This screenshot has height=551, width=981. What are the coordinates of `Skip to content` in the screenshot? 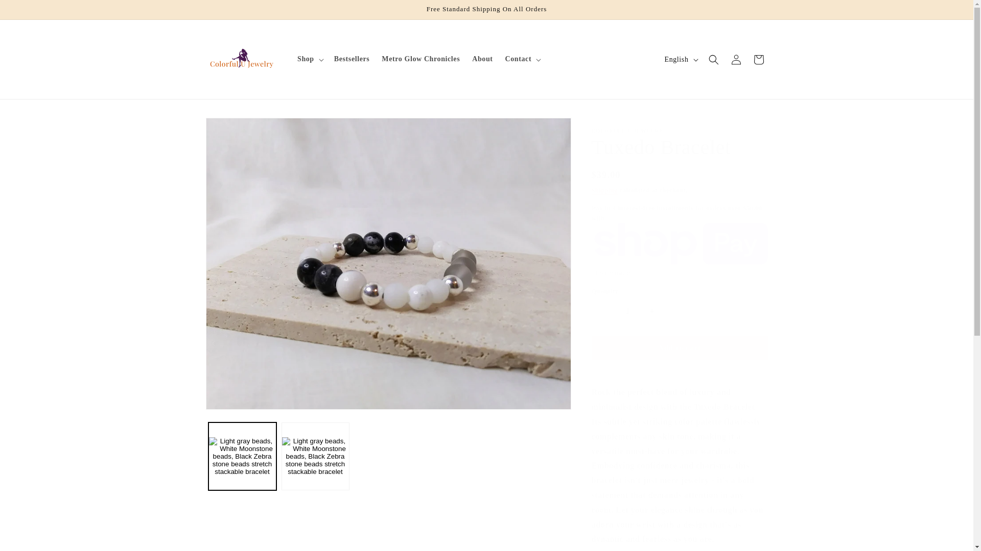 It's located at (31, 12).